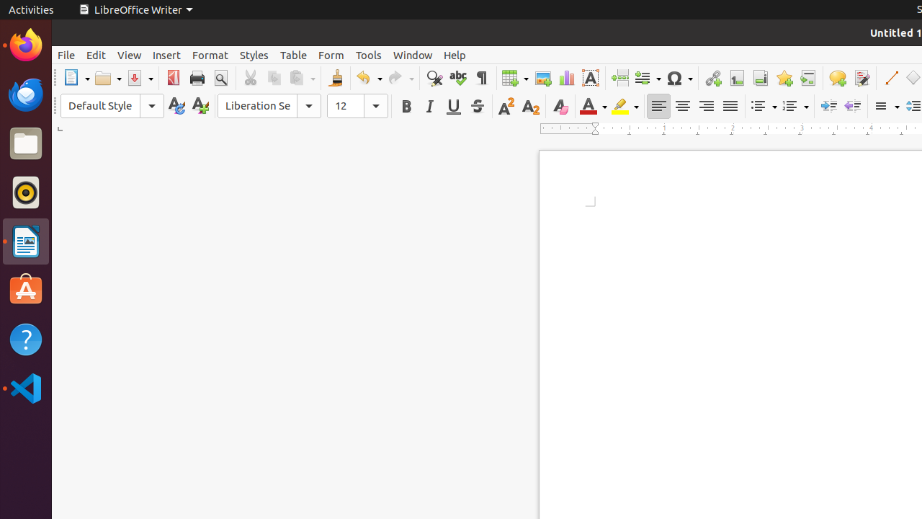 The width and height of the screenshot is (922, 519). What do you see at coordinates (683, 107) in the screenshot?
I see `Center` at bounding box center [683, 107].